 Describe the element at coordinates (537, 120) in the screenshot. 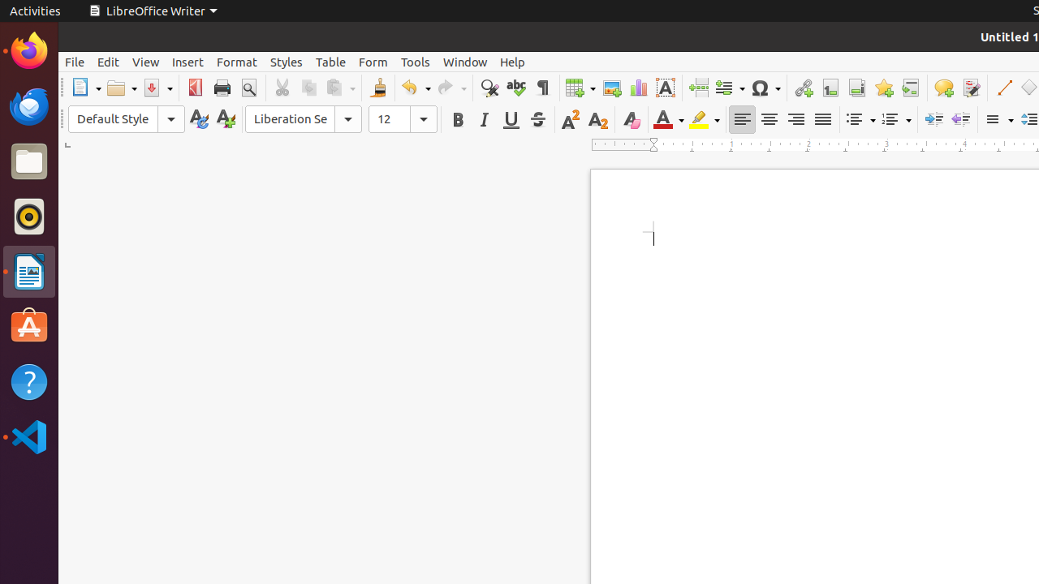

I see `Strikethrough` at that location.